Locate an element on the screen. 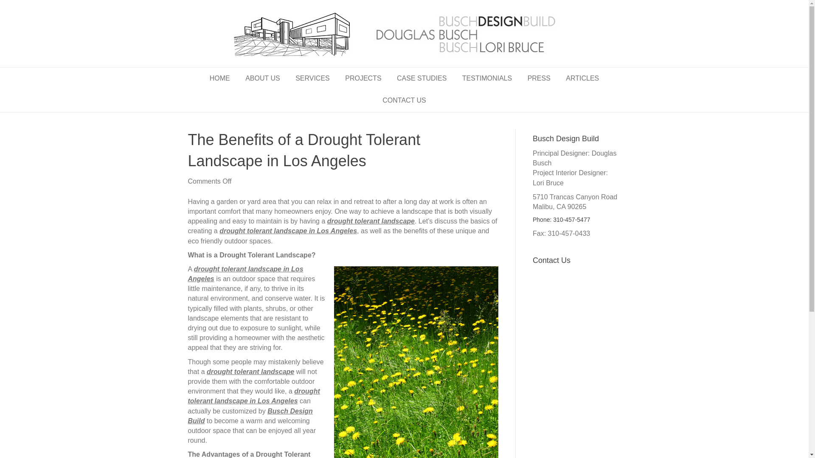 This screenshot has height=458, width=815. PROJECTS is located at coordinates (363, 78).